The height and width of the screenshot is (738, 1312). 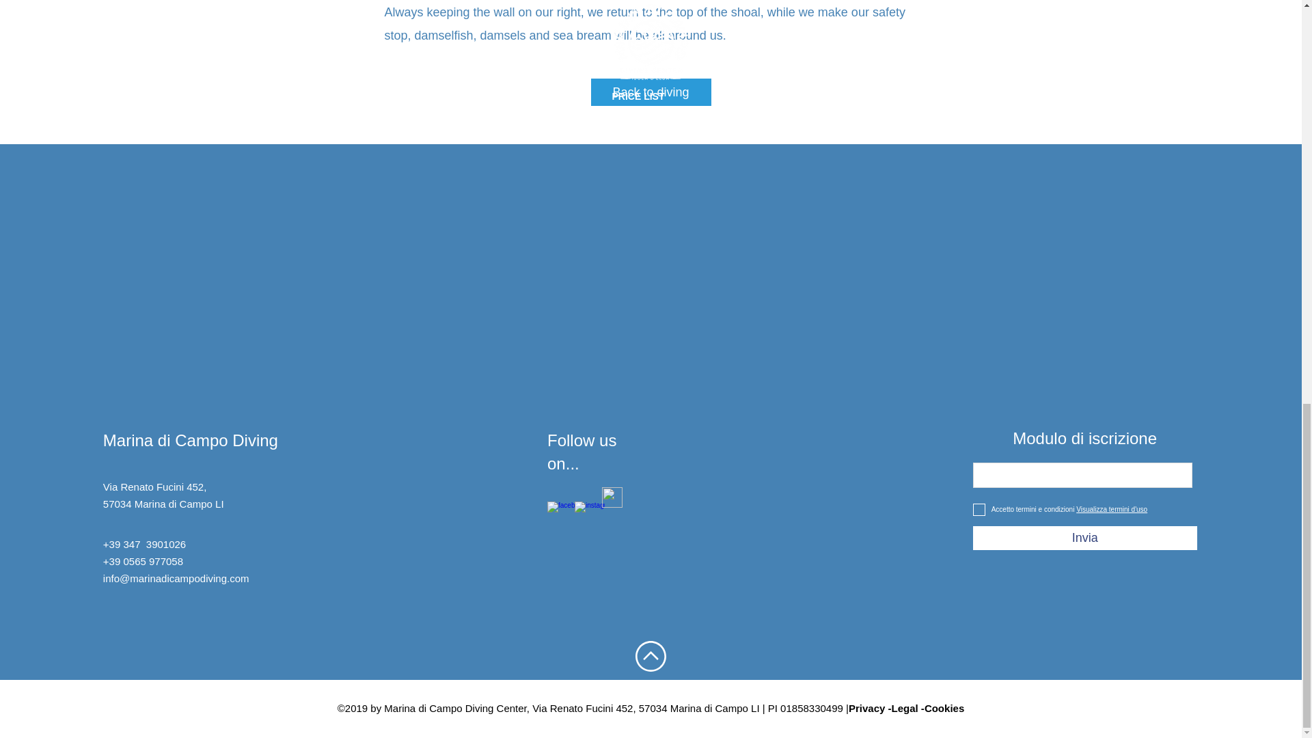 I want to click on Back to diving, so click(x=651, y=92).